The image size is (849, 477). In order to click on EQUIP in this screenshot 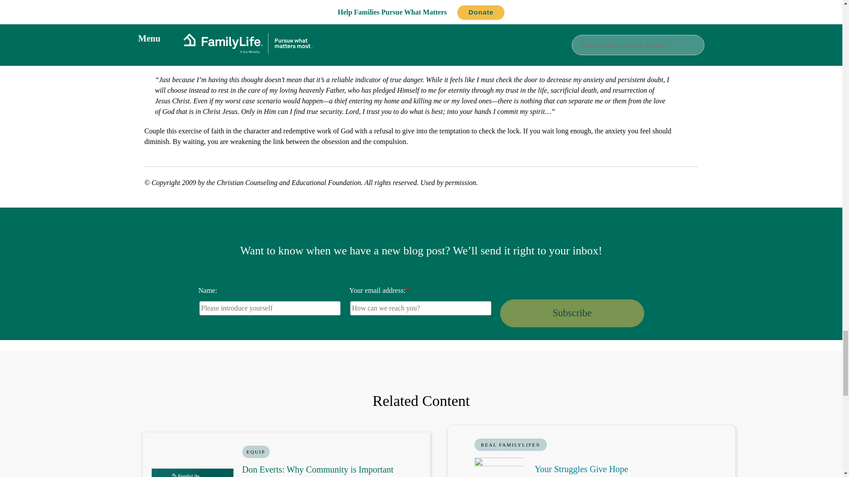, I will do `click(256, 451)`.